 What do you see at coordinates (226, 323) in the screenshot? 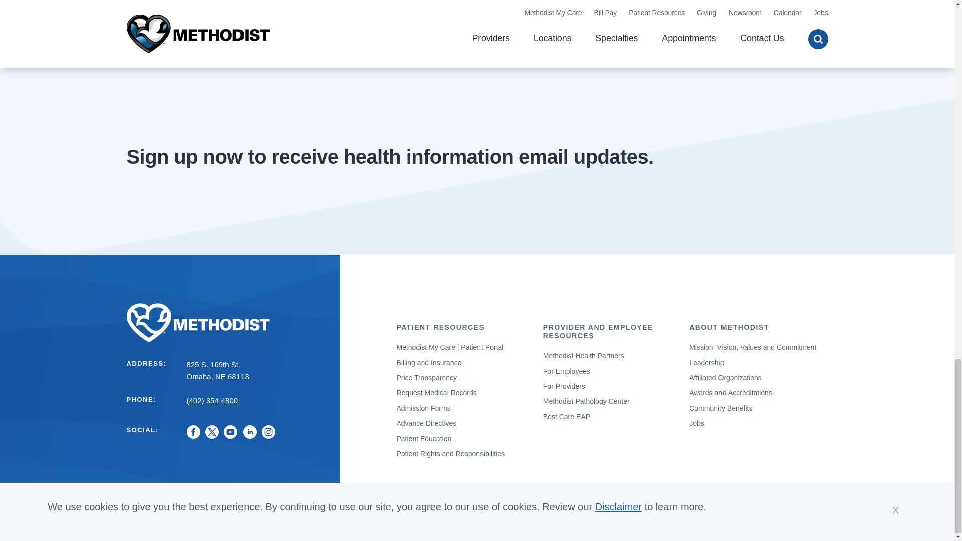
I see `Home` at bounding box center [226, 323].